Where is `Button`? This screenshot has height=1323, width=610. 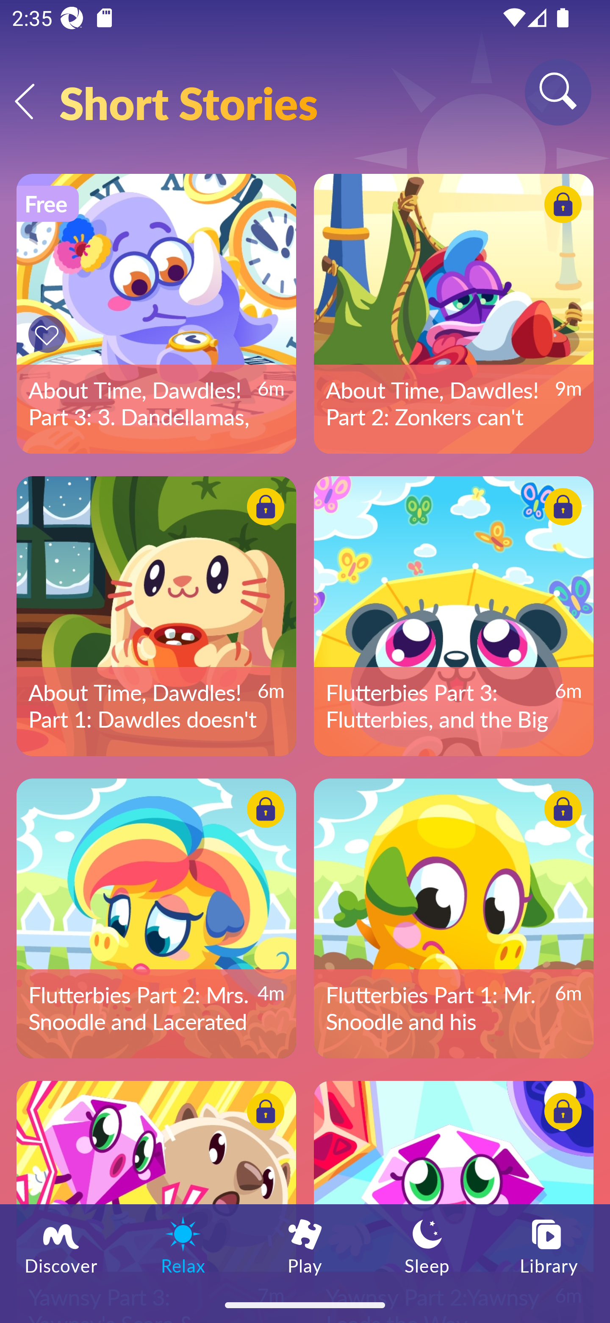 Button is located at coordinates (263, 509).